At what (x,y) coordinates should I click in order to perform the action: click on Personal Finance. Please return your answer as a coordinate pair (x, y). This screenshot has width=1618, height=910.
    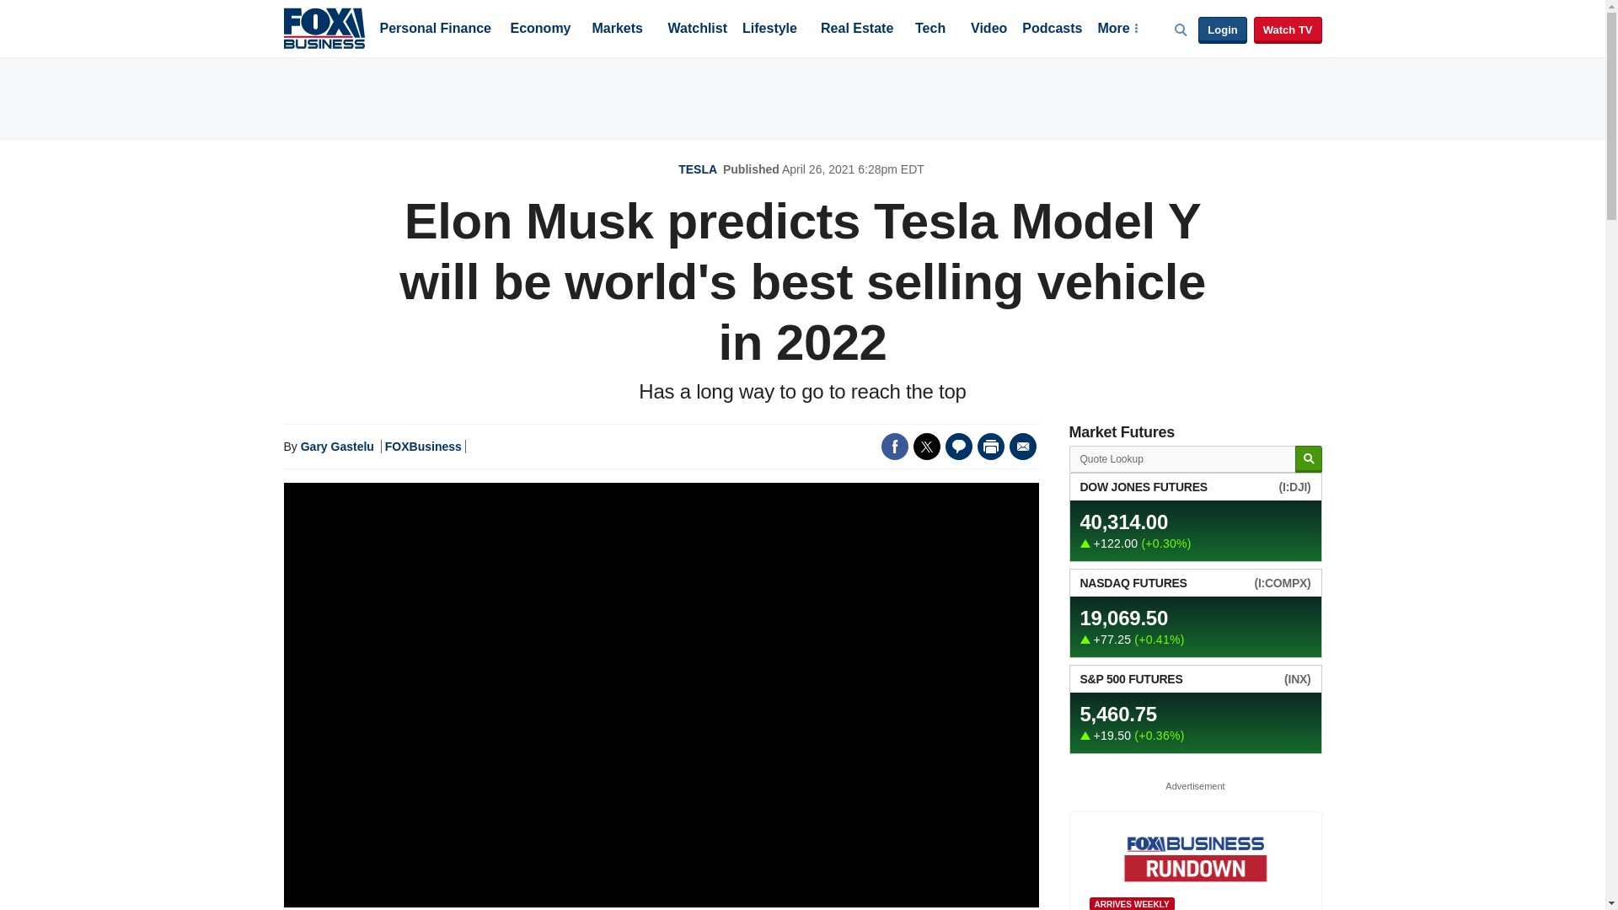
    Looking at the image, I should click on (435, 29).